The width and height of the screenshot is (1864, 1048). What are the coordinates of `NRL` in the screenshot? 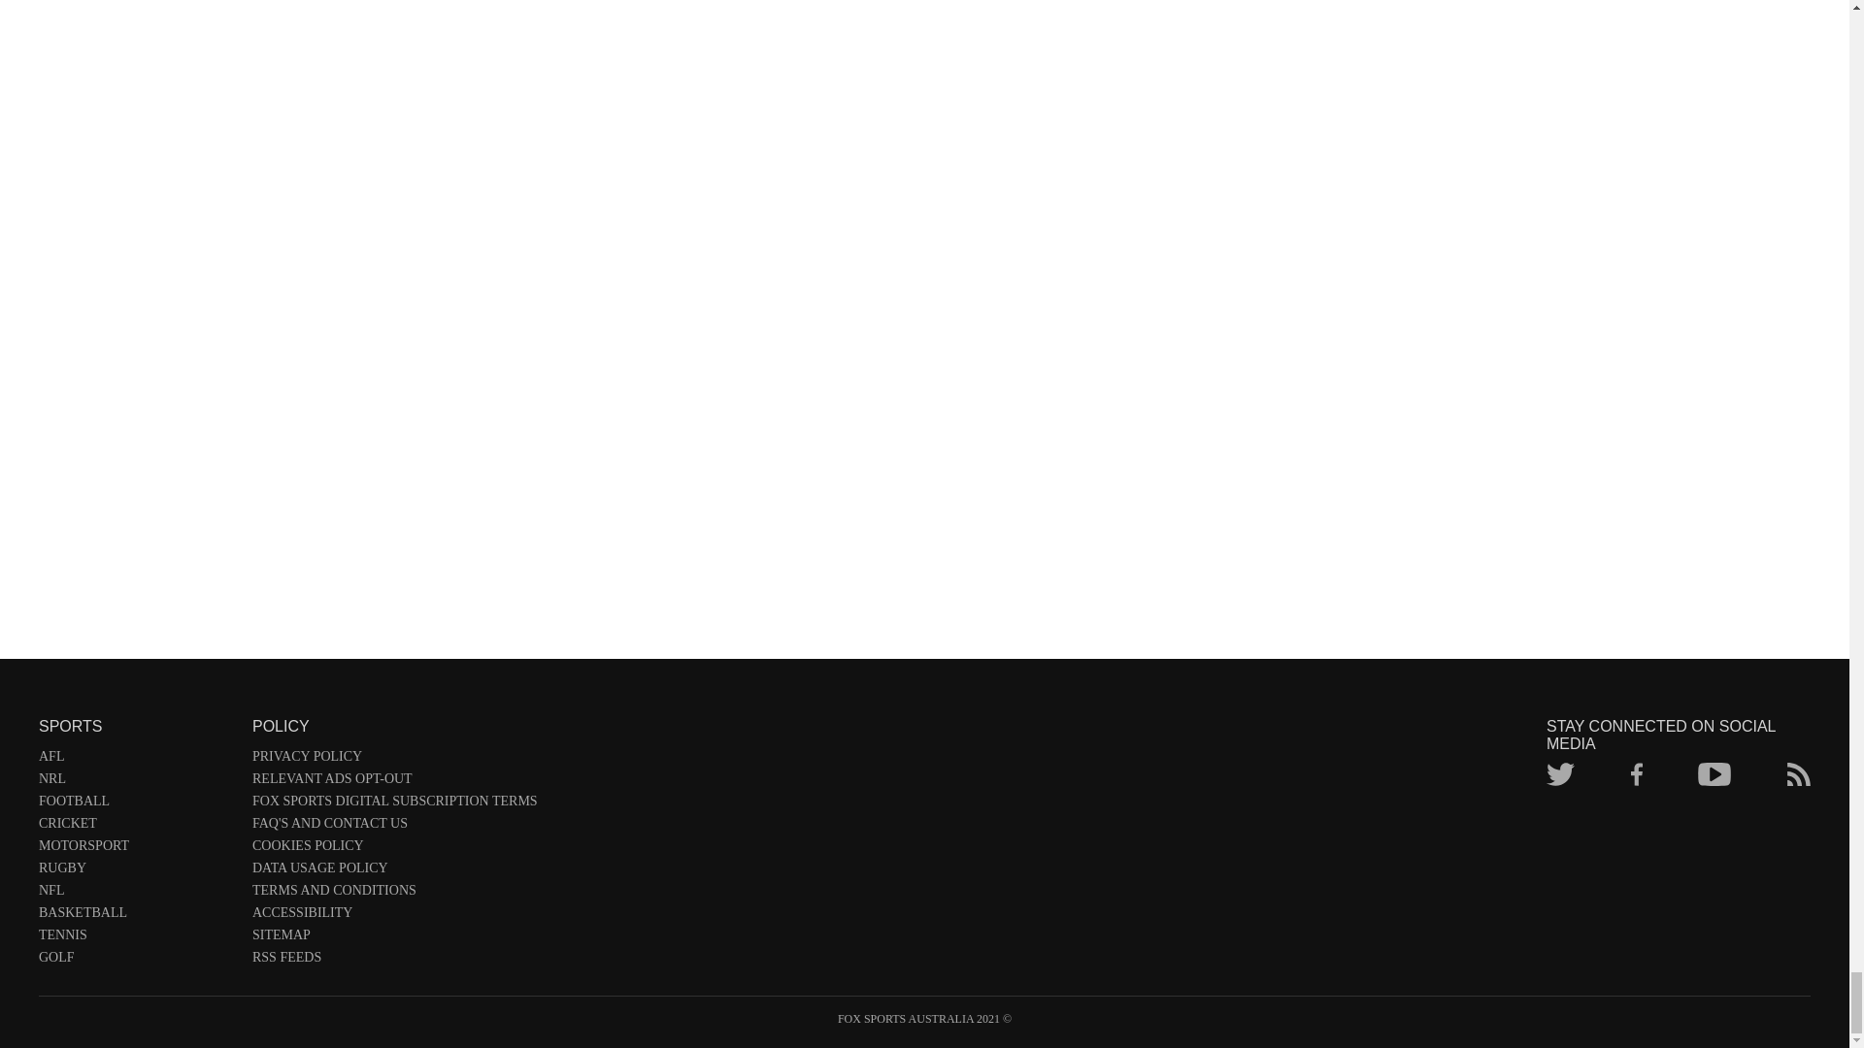 It's located at (136, 782).